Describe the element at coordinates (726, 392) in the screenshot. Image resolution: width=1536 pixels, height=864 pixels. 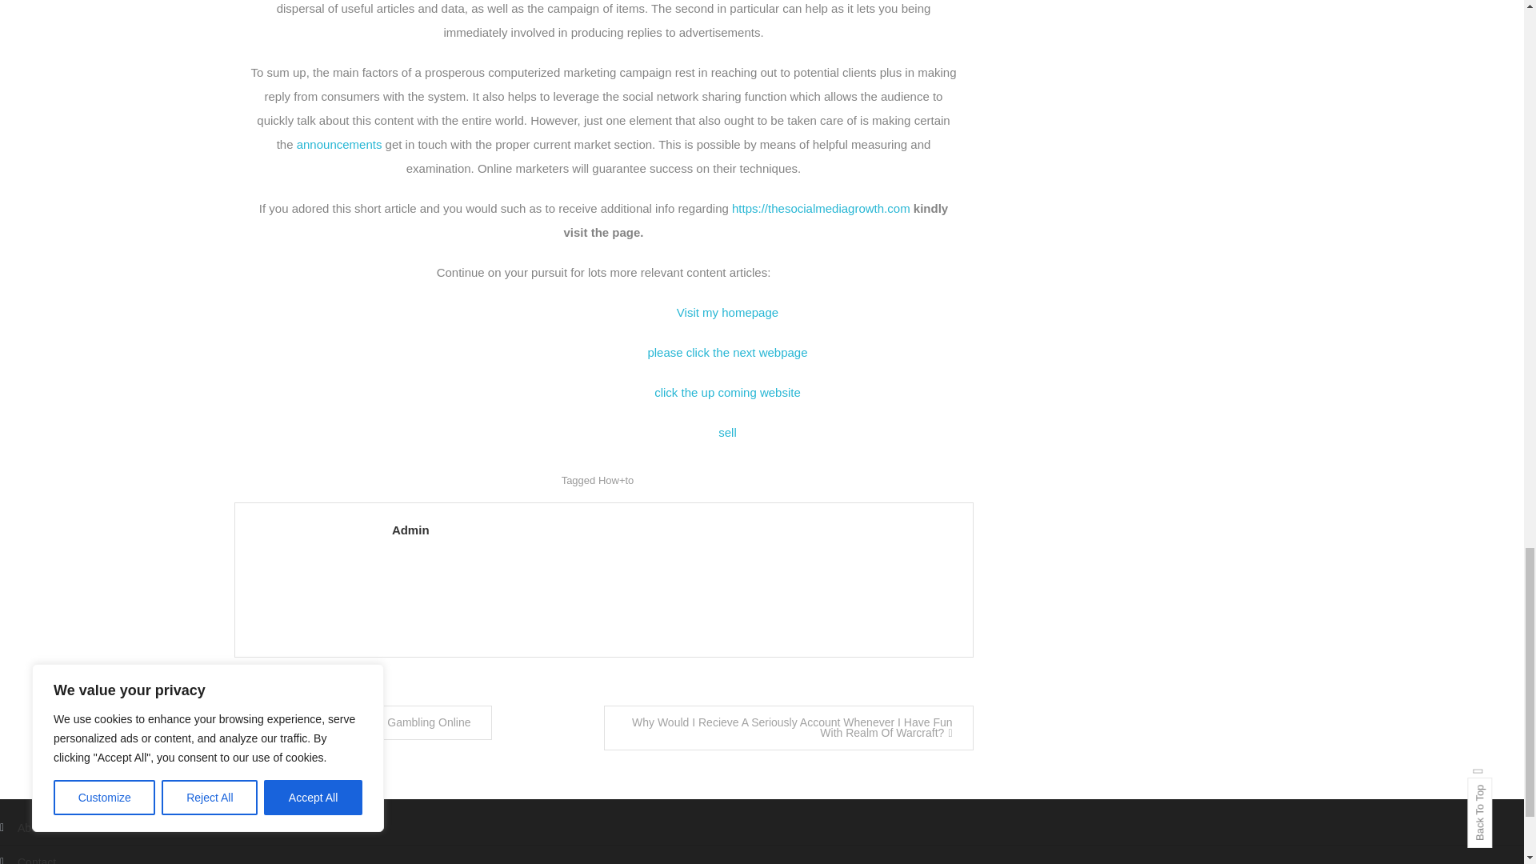
I see `click the up coming website` at that location.